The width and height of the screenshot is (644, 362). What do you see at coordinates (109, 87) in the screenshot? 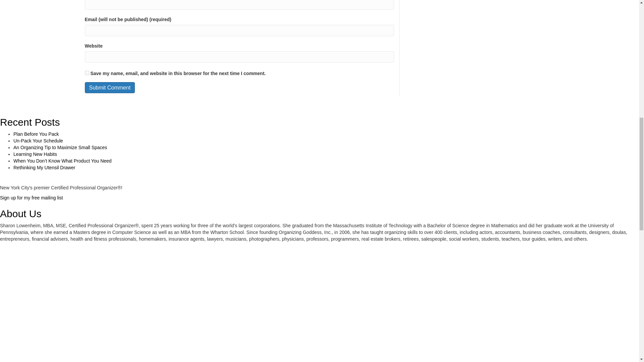
I see `Submit Comment` at bounding box center [109, 87].